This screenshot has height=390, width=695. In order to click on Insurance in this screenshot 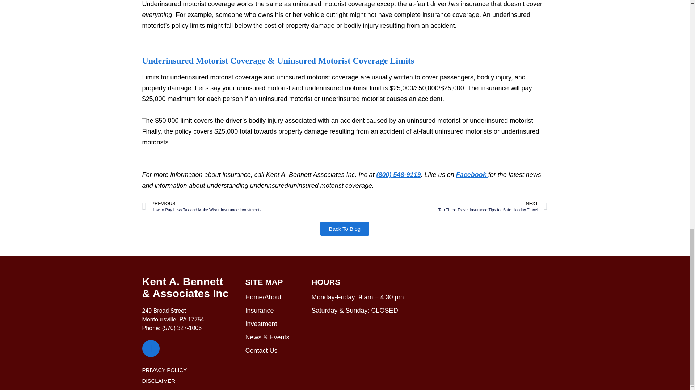, I will do `click(446, 206)`.